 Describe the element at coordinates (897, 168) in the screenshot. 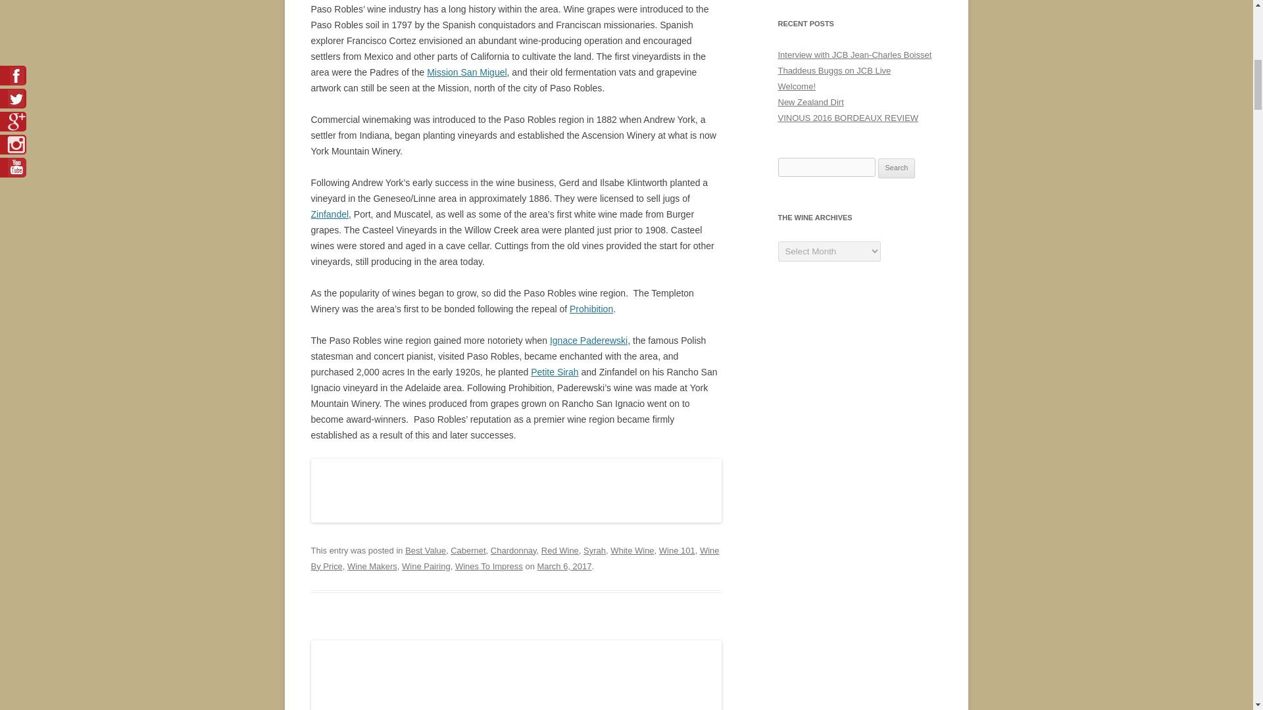

I see `Search` at that location.